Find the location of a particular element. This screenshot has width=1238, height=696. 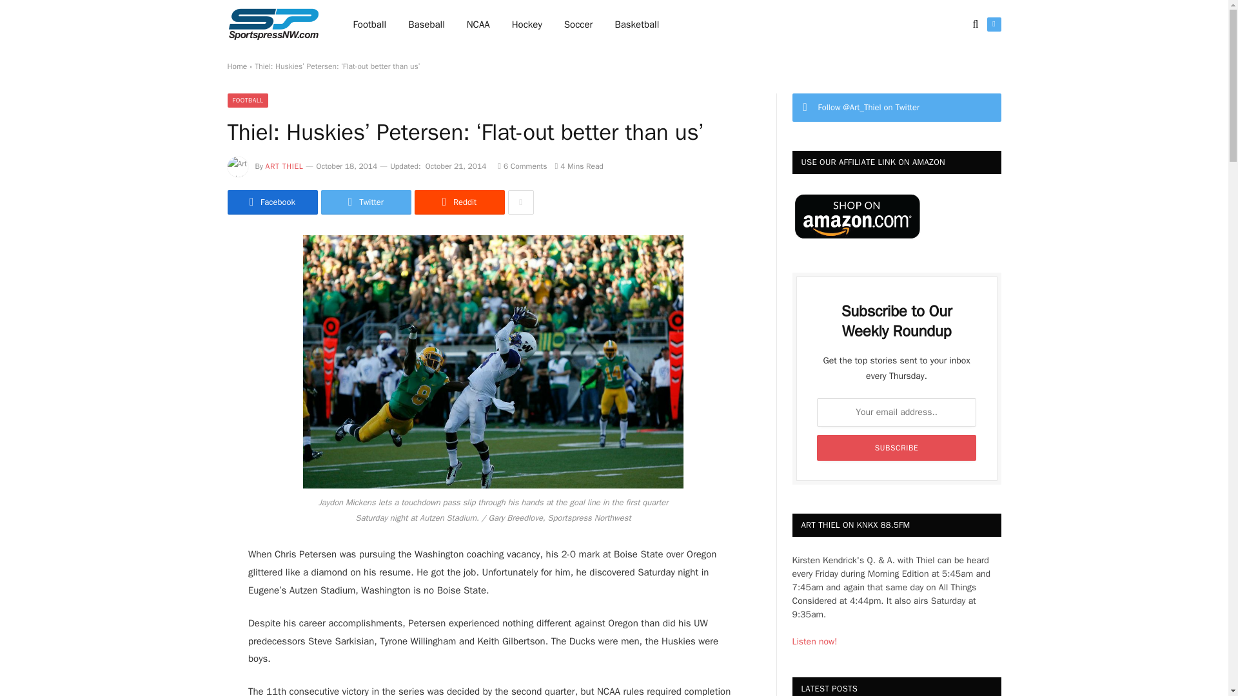

FOOTBALL is located at coordinates (248, 101).